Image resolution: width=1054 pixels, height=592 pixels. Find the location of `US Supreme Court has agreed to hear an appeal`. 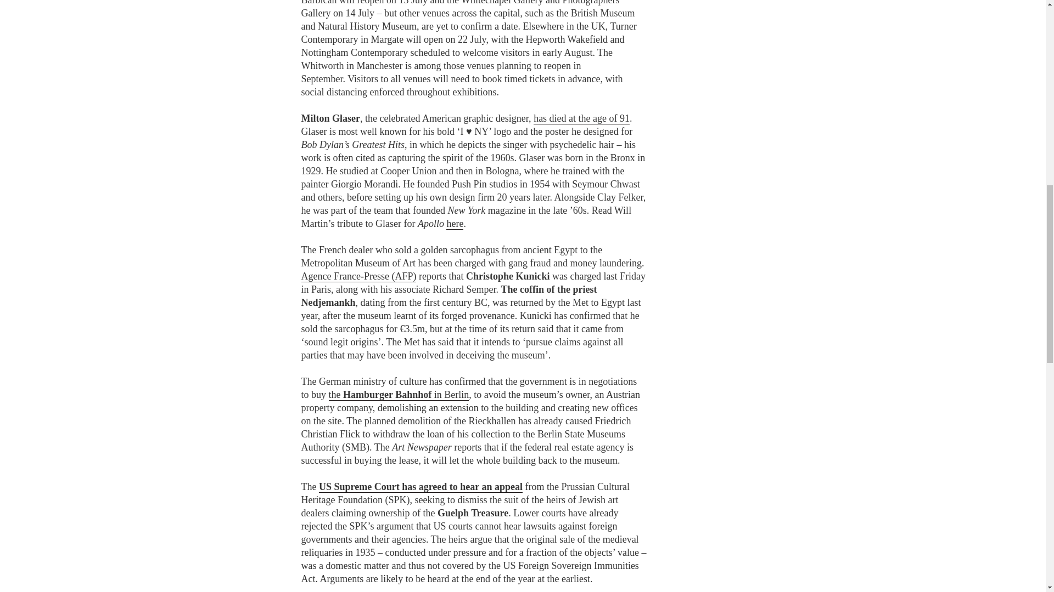

US Supreme Court has agreed to hear an appeal is located at coordinates (421, 487).